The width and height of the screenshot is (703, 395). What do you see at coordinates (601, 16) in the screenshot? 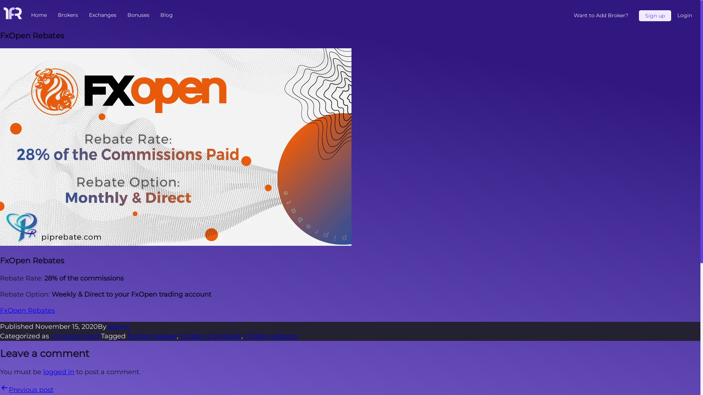
I see `Want to Add Broker?` at bounding box center [601, 16].